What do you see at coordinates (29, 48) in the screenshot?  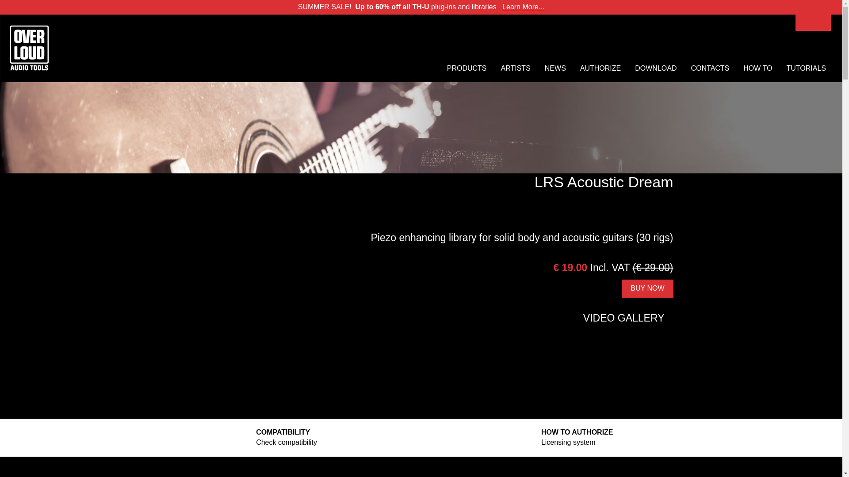 I see `Home` at bounding box center [29, 48].